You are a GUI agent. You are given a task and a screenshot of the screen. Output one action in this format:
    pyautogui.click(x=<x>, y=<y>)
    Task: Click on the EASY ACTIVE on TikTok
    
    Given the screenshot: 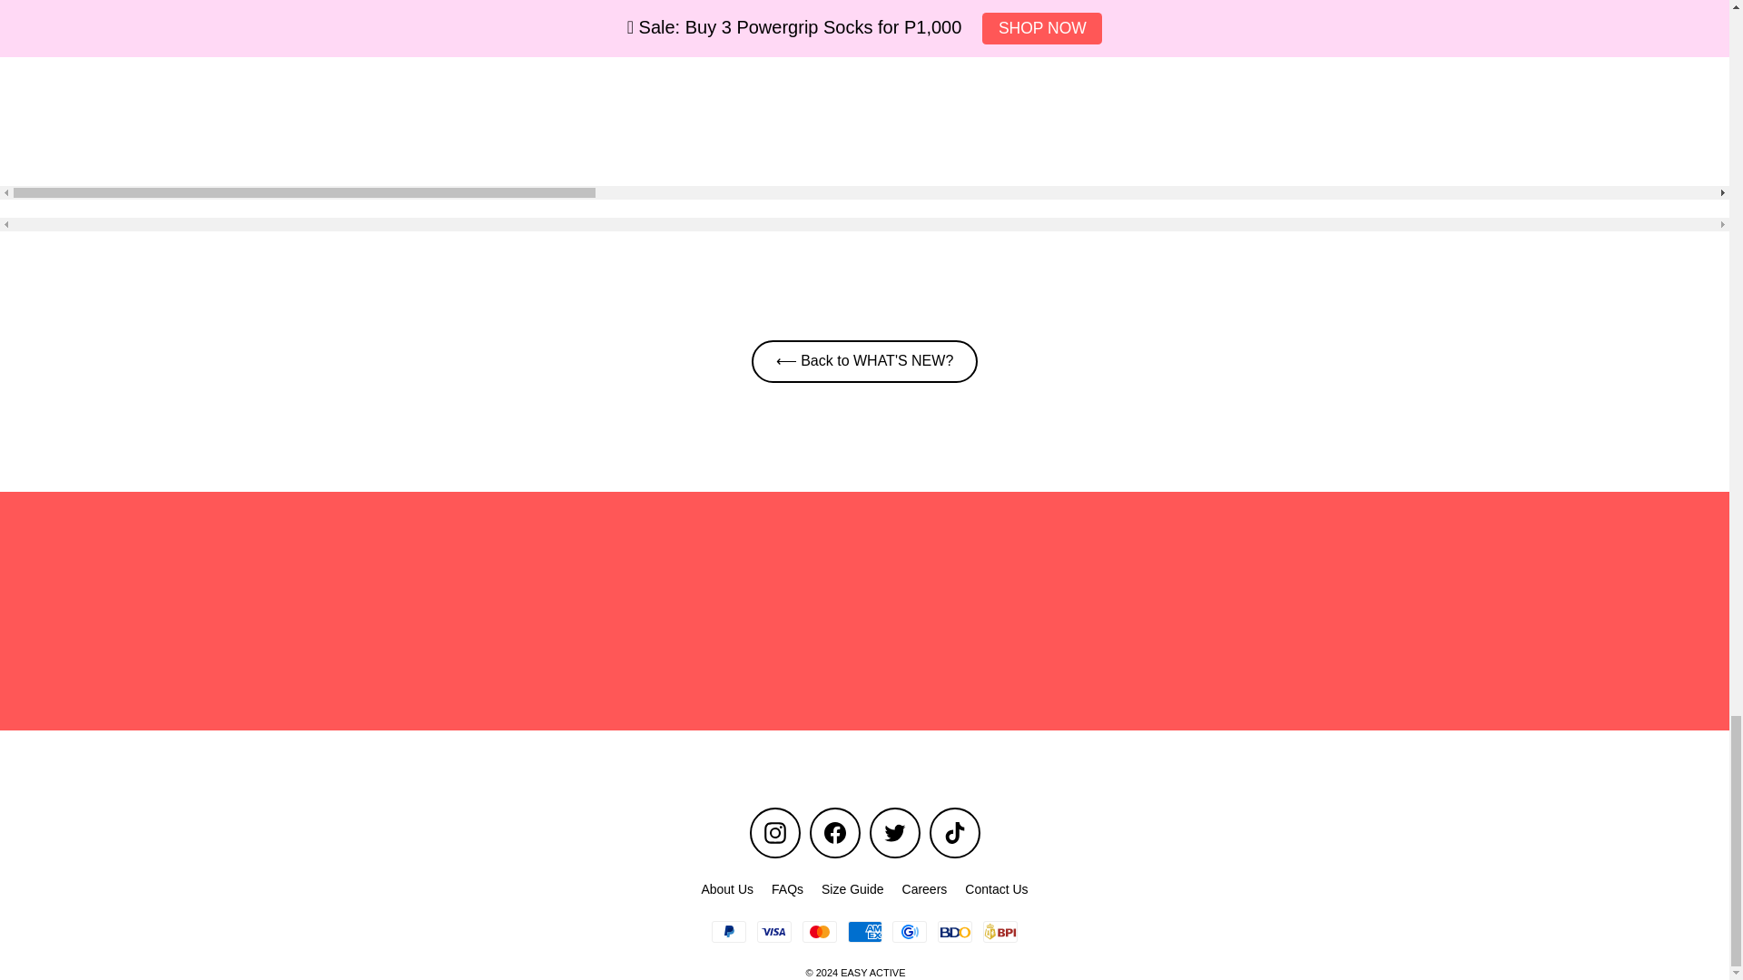 What is the action you would take?
    pyautogui.click(x=954, y=833)
    